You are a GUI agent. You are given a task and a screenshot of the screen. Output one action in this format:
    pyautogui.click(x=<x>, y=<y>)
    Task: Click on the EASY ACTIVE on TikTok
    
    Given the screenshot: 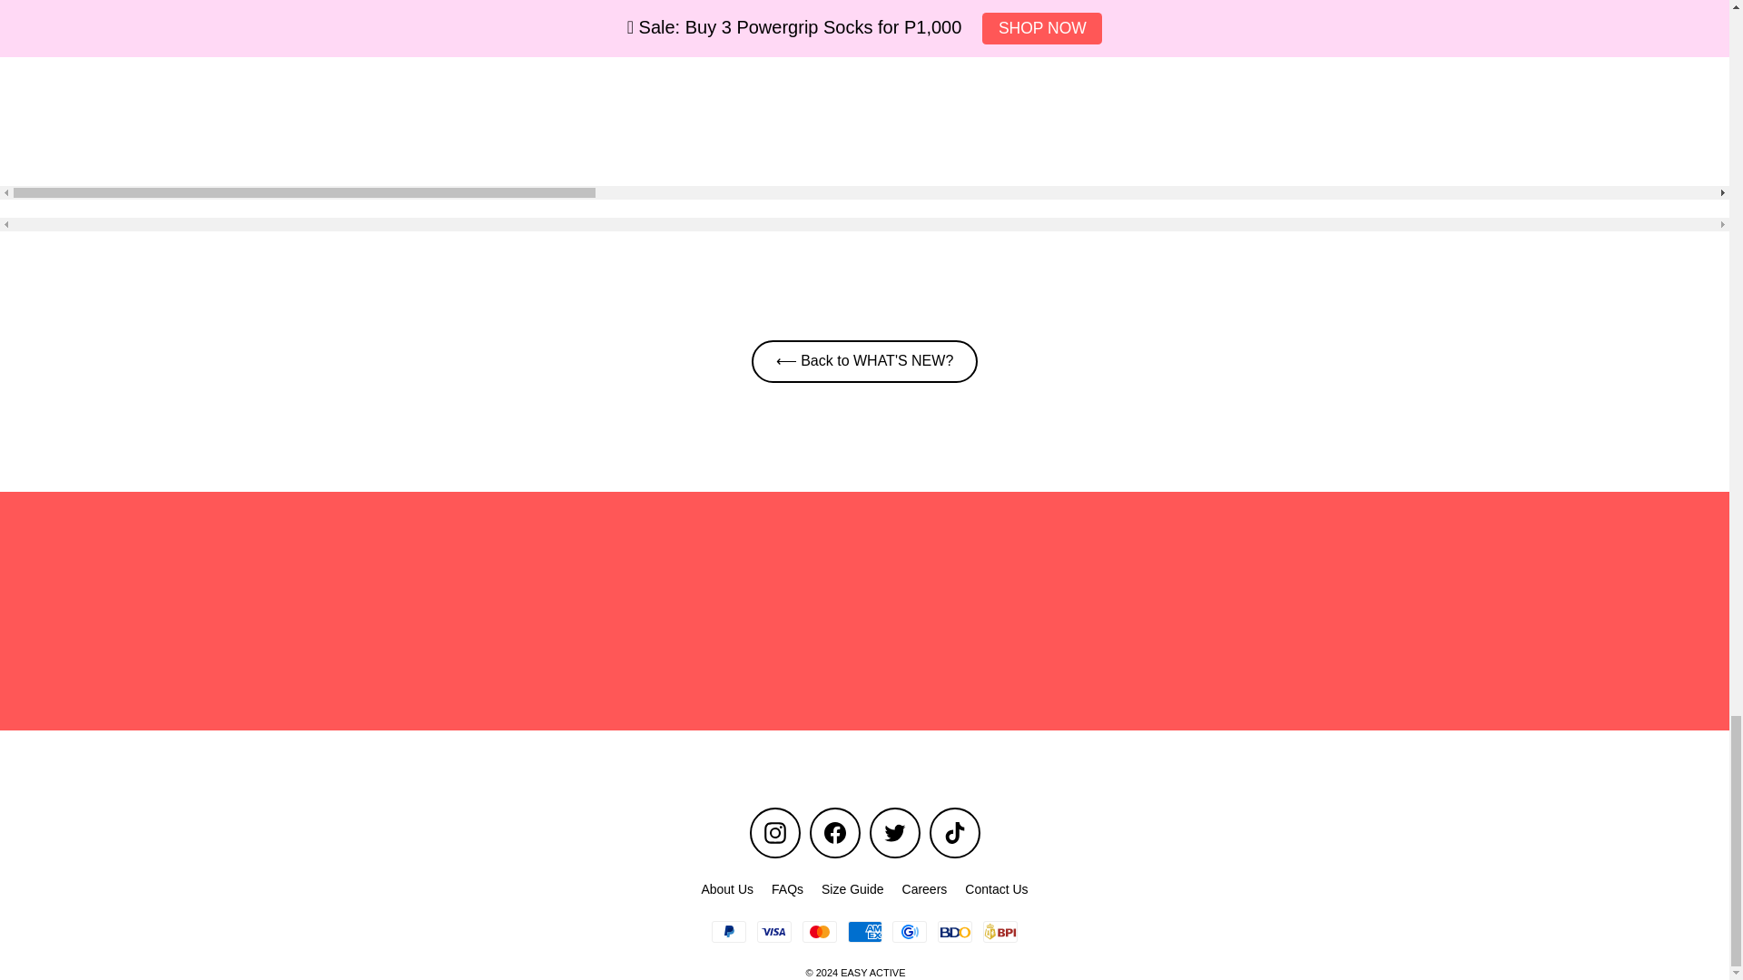 What is the action you would take?
    pyautogui.click(x=954, y=833)
    